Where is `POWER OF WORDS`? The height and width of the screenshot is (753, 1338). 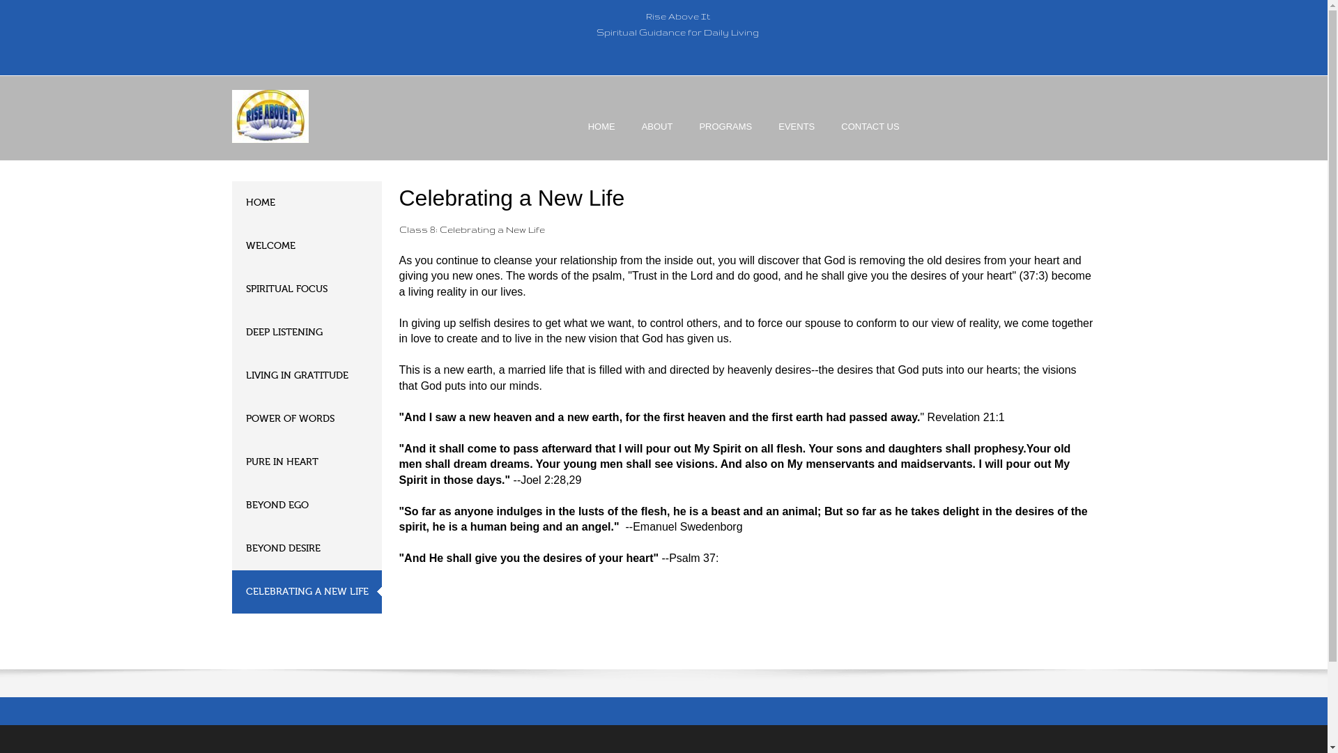 POWER OF WORDS is located at coordinates (307, 418).